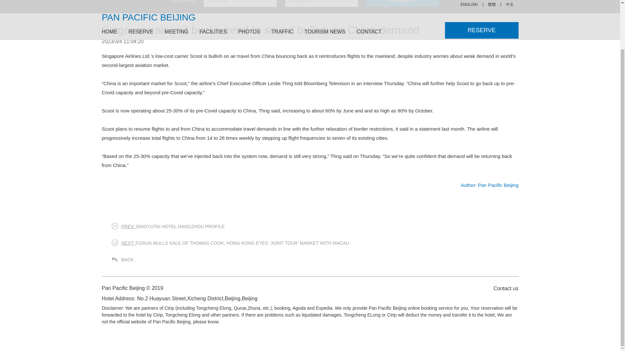  I want to click on Pan Pacific Beijing, so click(490, 185).